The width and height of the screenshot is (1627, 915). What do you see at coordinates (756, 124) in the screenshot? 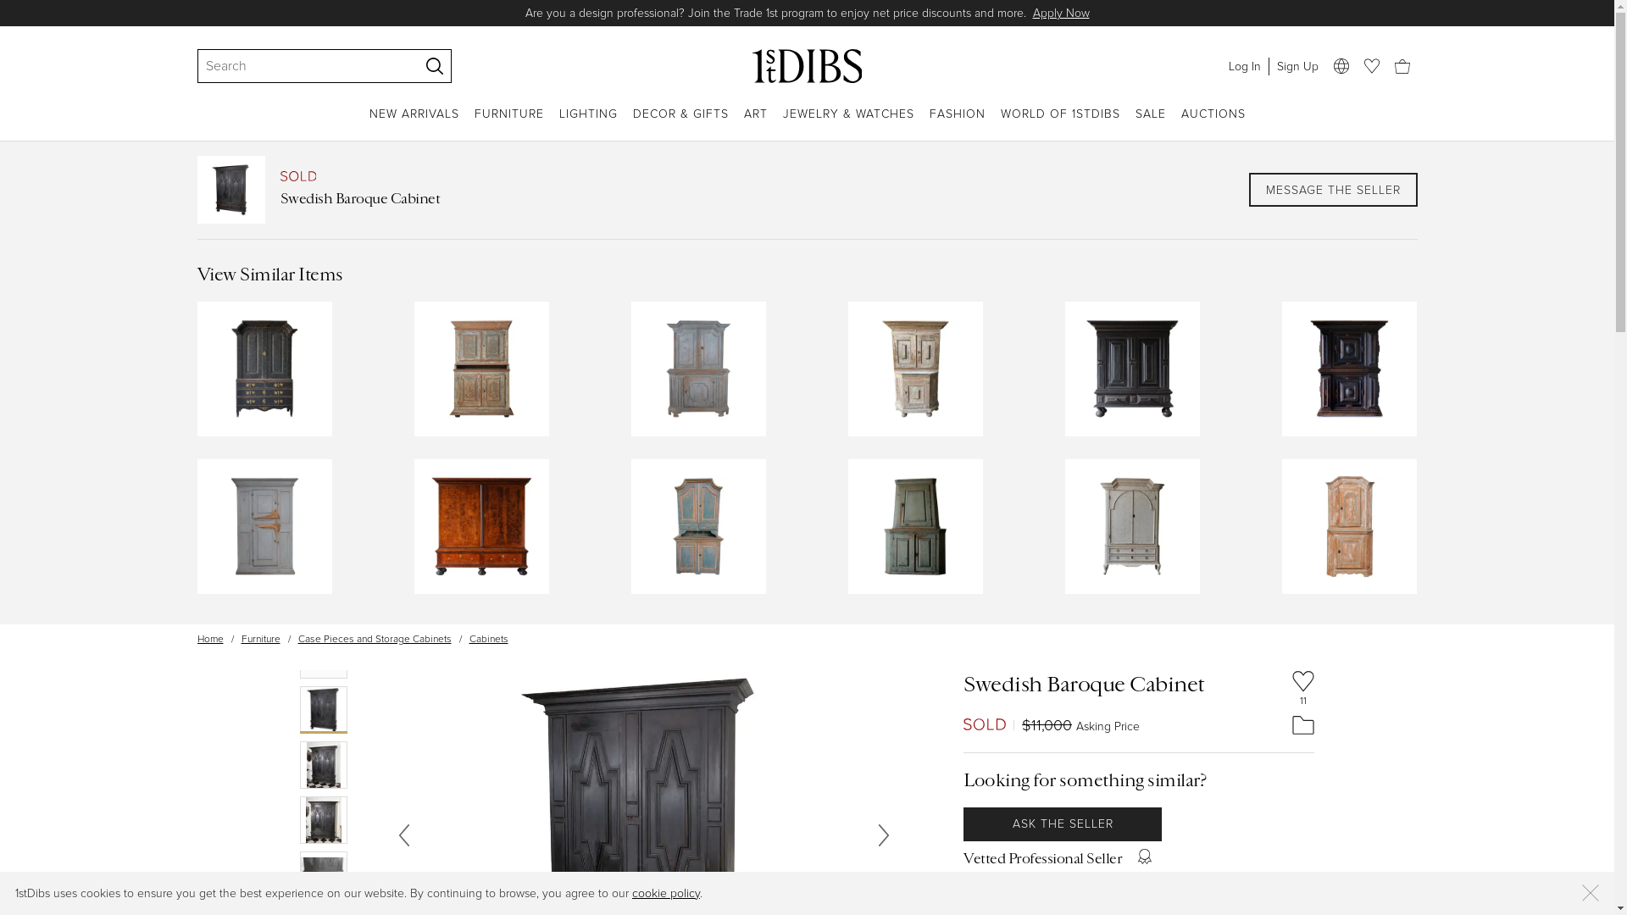
I see `ART` at bounding box center [756, 124].